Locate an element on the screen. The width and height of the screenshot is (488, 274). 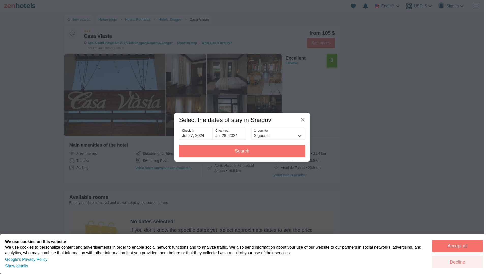
New search is located at coordinates (78, 19).